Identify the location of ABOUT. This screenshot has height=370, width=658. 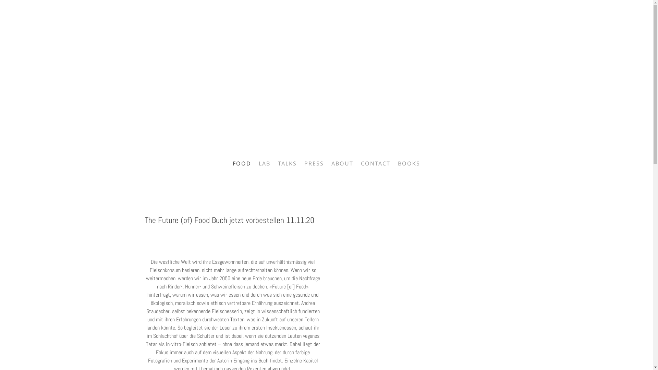
(342, 163).